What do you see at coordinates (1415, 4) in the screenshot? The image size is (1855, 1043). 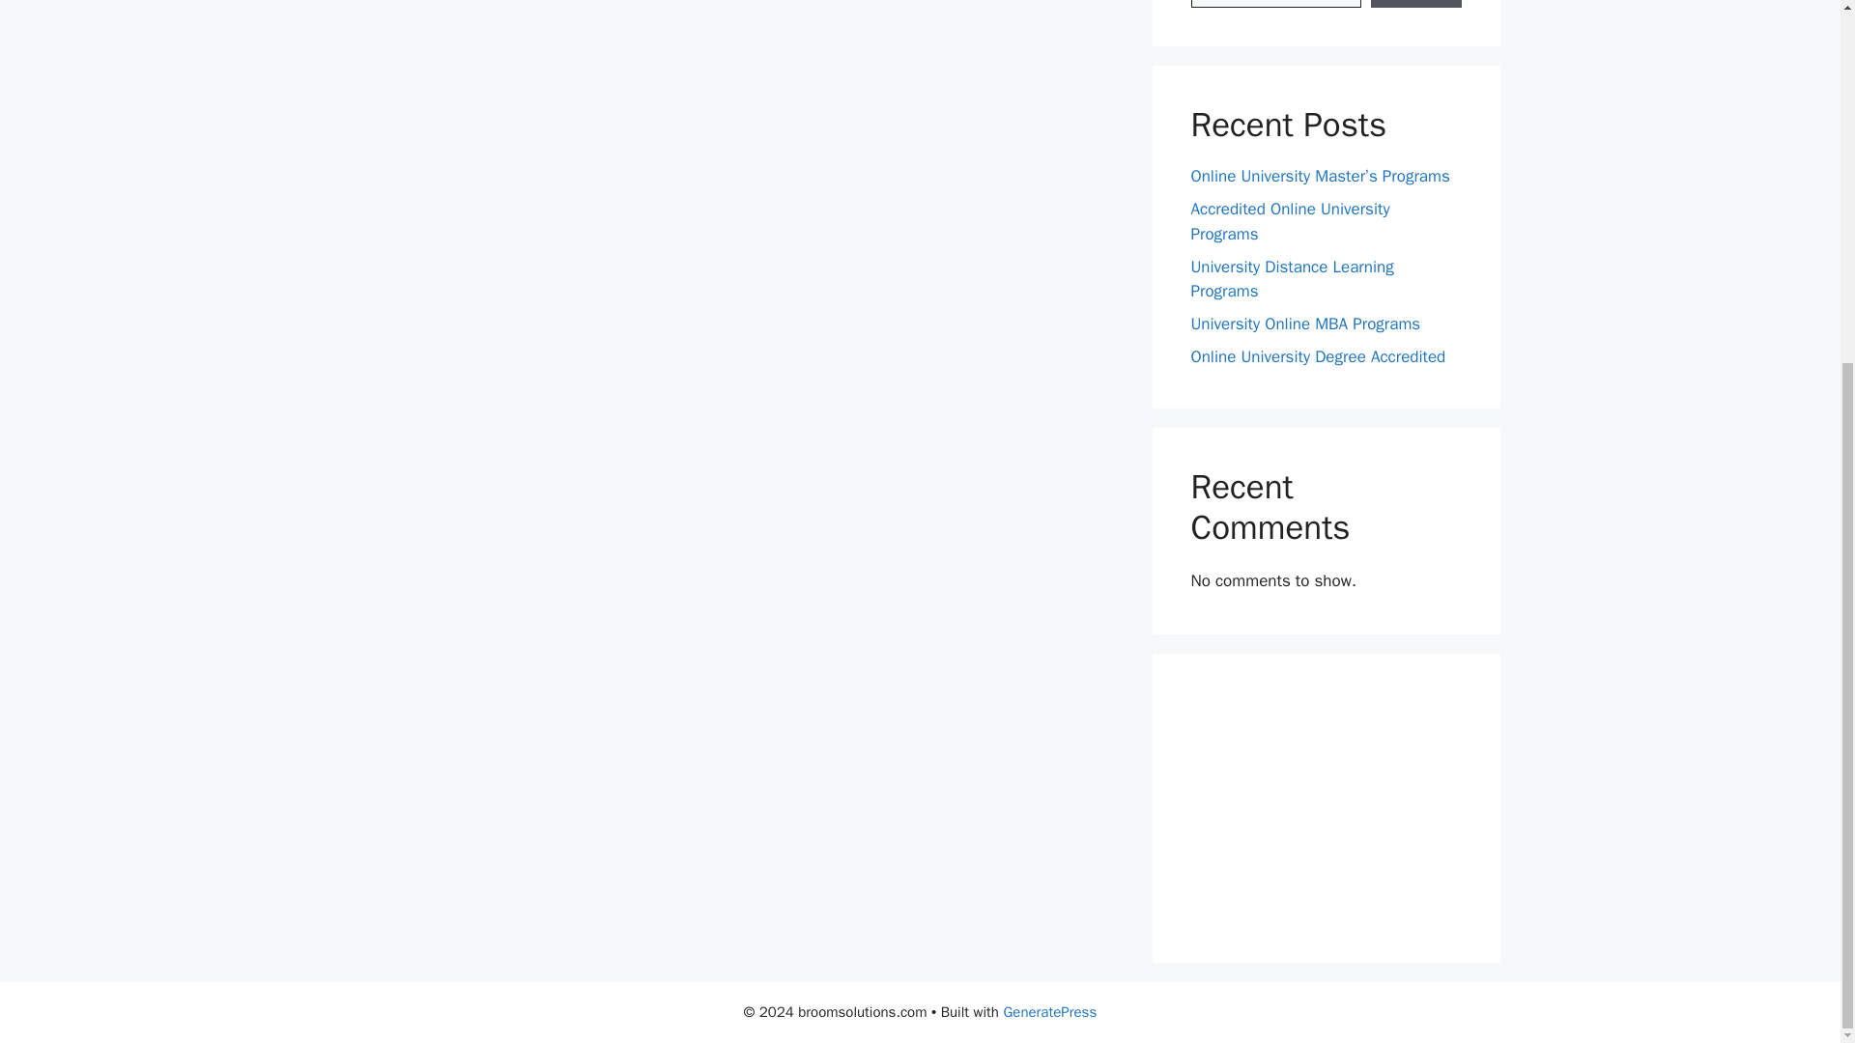 I see `Search` at bounding box center [1415, 4].